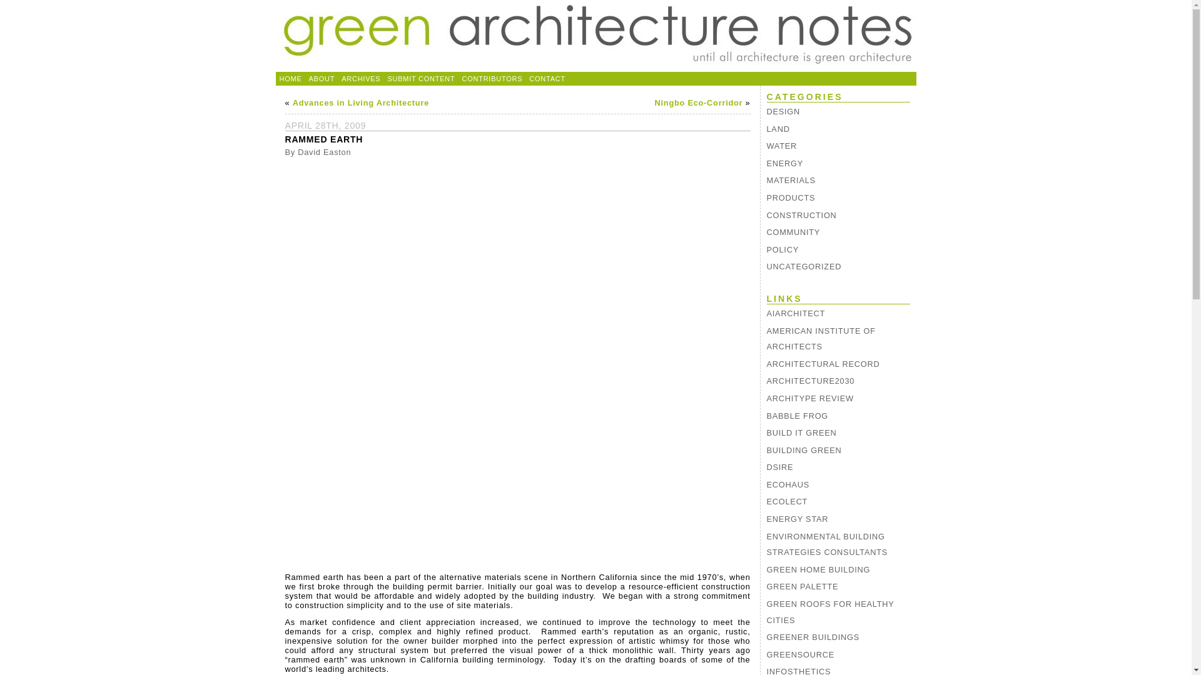  What do you see at coordinates (322, 79) in the screenshot?
I see `ABOUT` at bounding box center [322, 79].